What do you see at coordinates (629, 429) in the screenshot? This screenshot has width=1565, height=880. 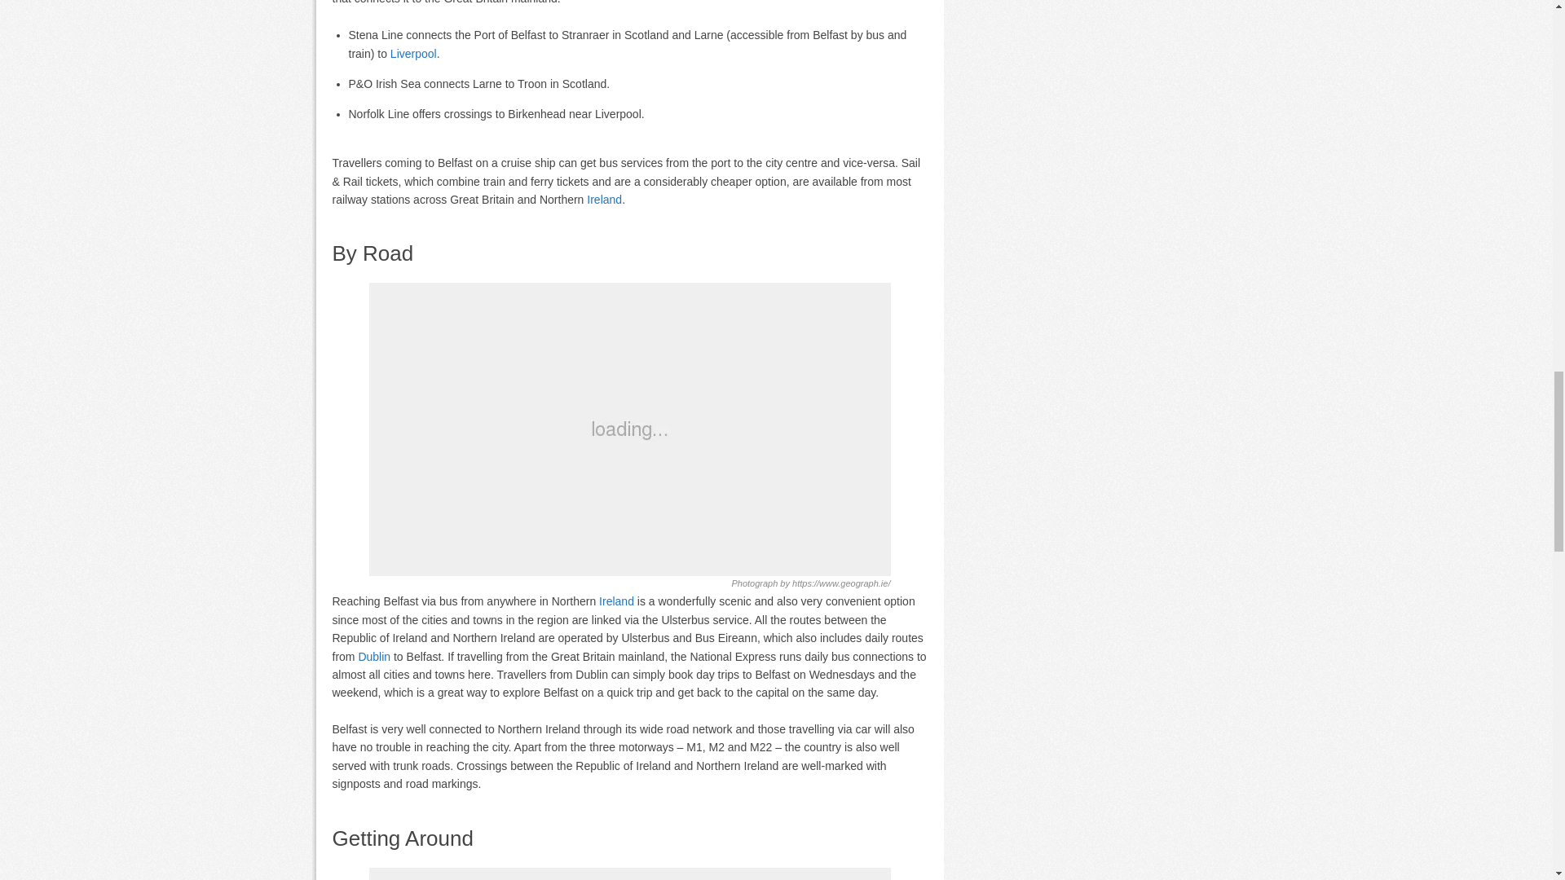 I see `By Road:  How To Reach Belfast` at bounding box center [629, 429].